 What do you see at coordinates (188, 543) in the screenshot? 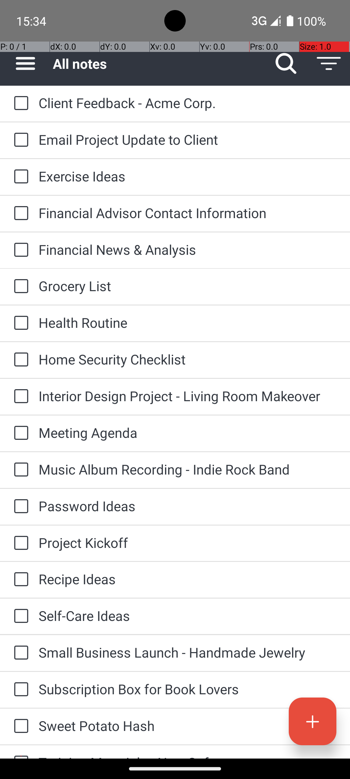
I see `Project Kickoff` at bounding box center [188, 543].